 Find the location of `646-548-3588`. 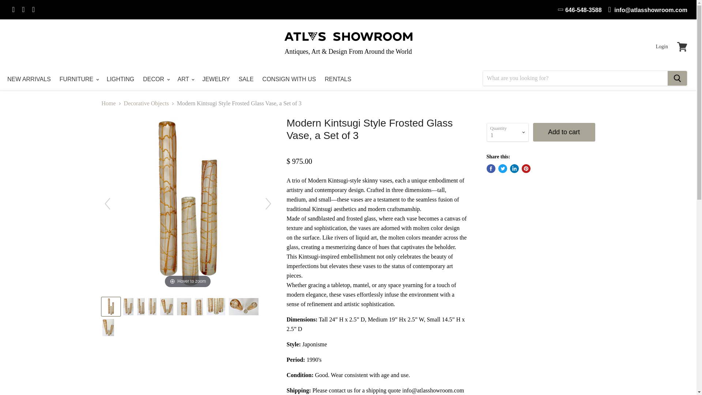

646-548-3588 is located at coordinates (580, 10).